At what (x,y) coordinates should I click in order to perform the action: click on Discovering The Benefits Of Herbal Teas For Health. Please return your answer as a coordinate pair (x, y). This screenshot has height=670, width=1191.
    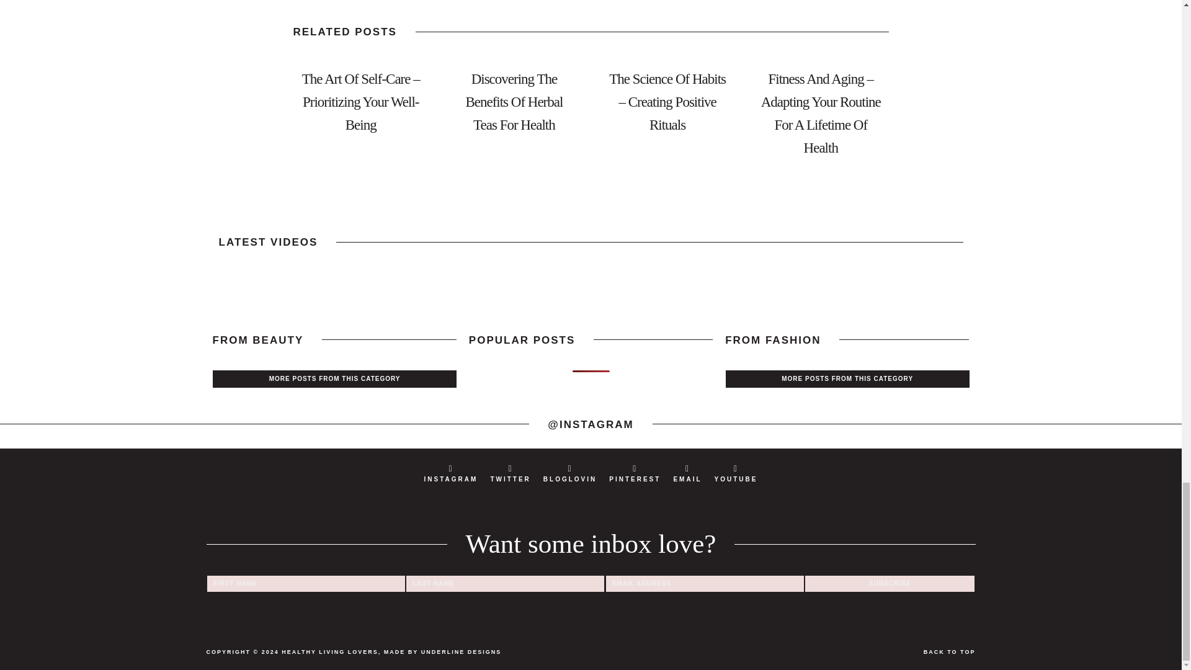
    Looking at the image, I should click on (514, 102).